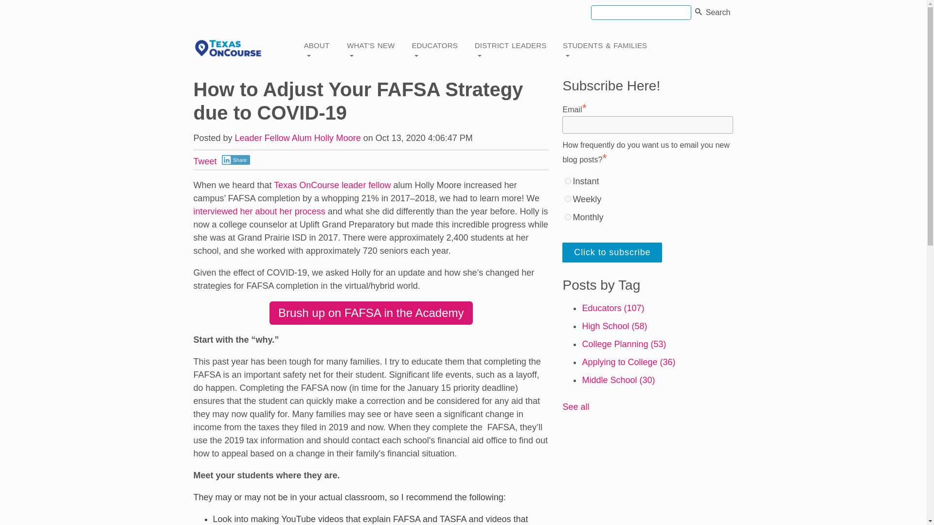  What do you see at coordinates (373, 49) in the screenshot?
I see `WHAT'S NEW` at bounding box center [373, 49].